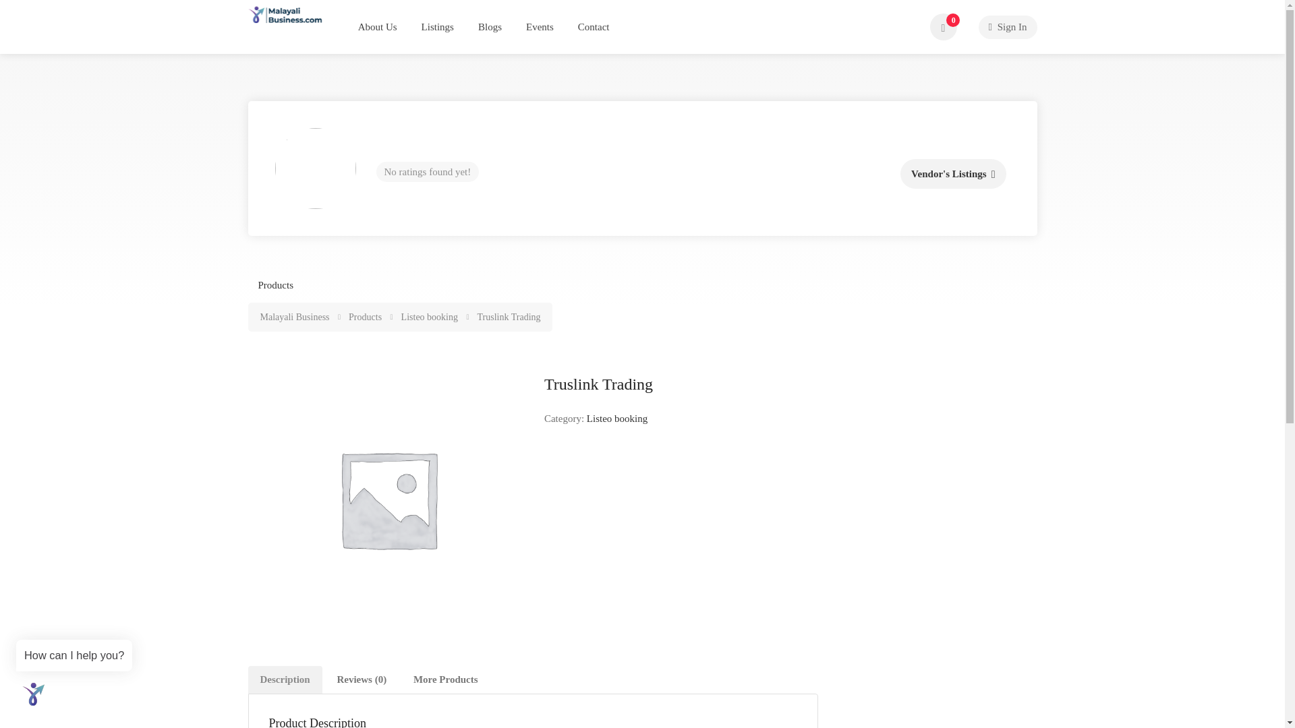 This screenshot has height=728, width=1295. Describe the element at coordinates (295, 317) in the screenshot. I see `Malayali Business` at that location.